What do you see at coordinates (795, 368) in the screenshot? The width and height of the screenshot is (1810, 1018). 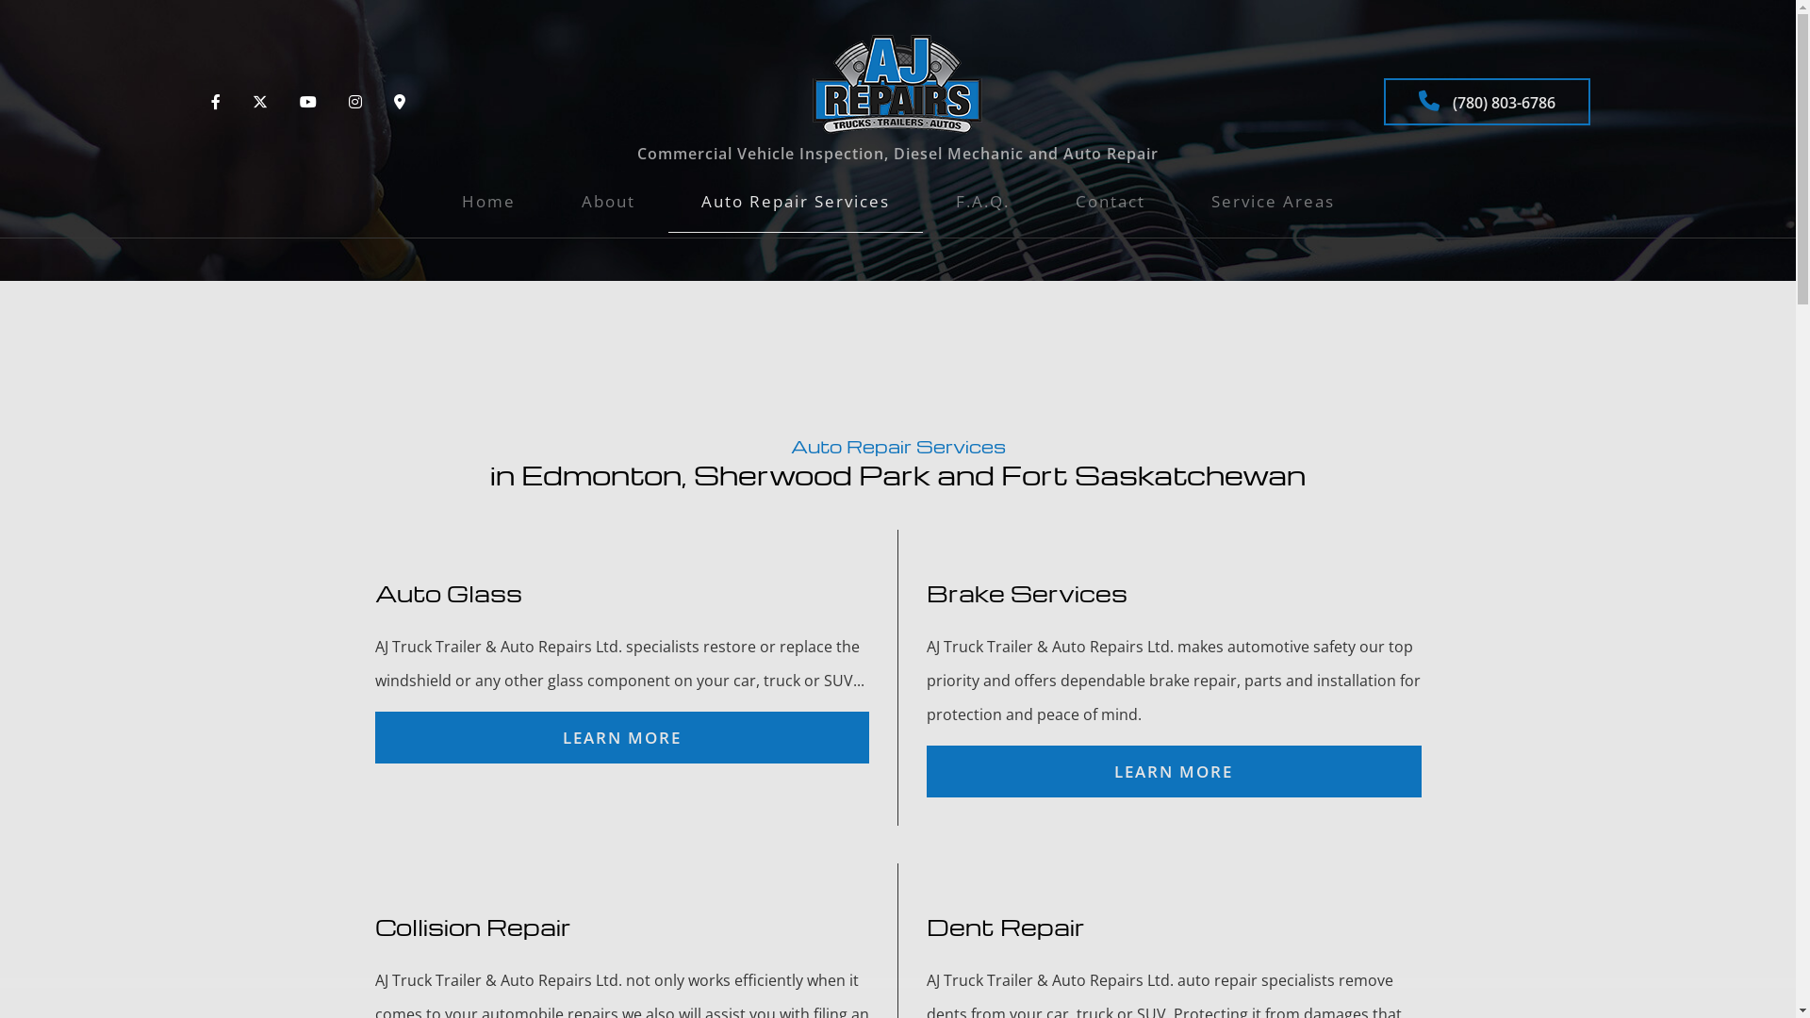 I see `Dent Repair` at bounding box center [795, 368].